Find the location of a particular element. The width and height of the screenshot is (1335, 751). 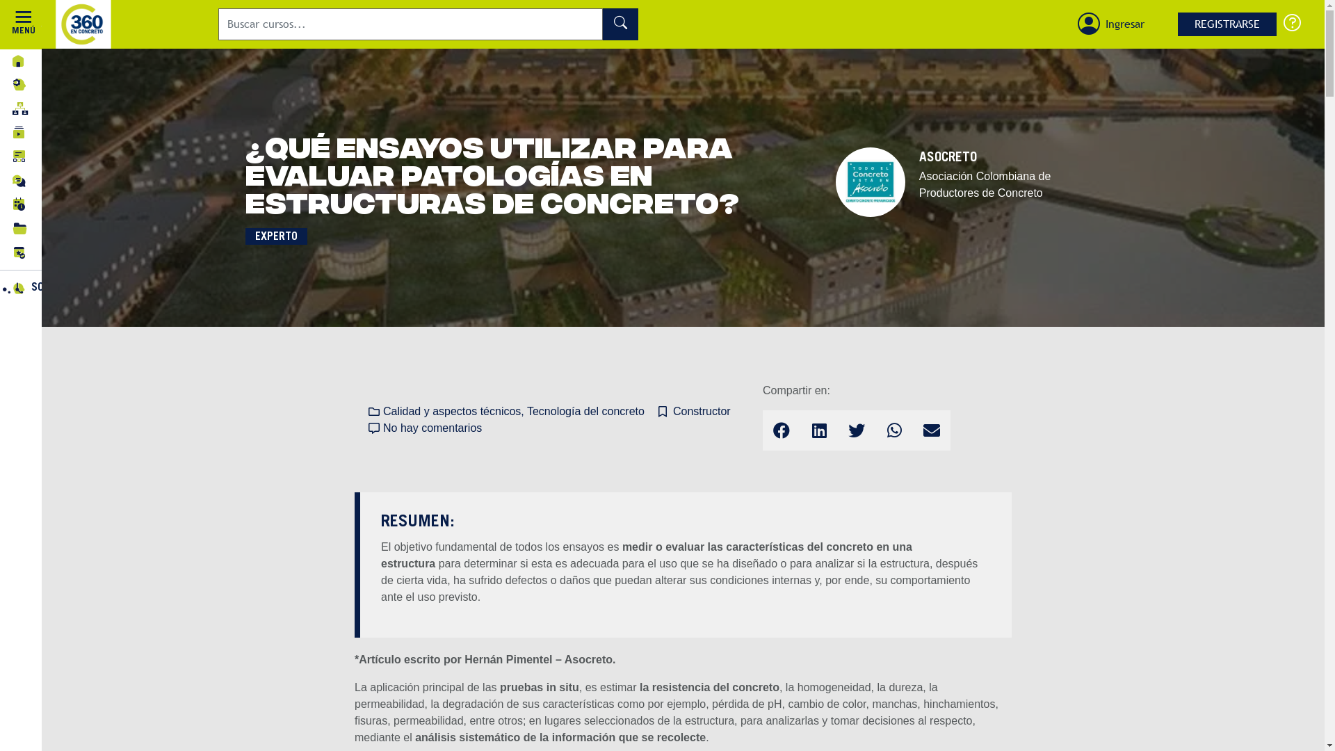

ASOCRETO is located at coordinates (948, 159).